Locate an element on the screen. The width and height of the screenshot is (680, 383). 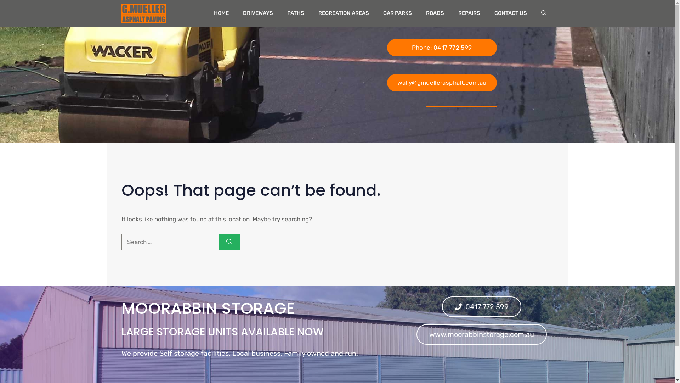
www.moorabbinstorage.com.au is located at coordinates (482, 334).